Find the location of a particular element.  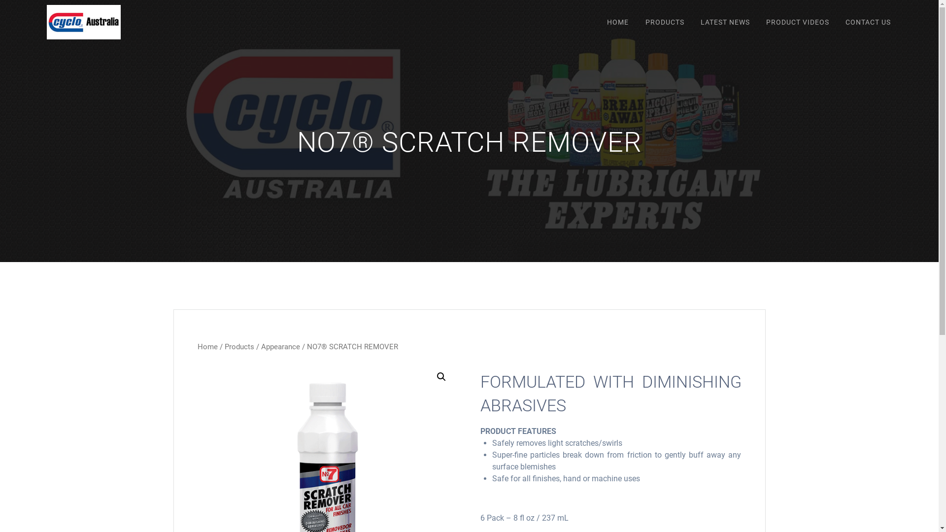

CONTACT US is located at coordinates (868, 22).